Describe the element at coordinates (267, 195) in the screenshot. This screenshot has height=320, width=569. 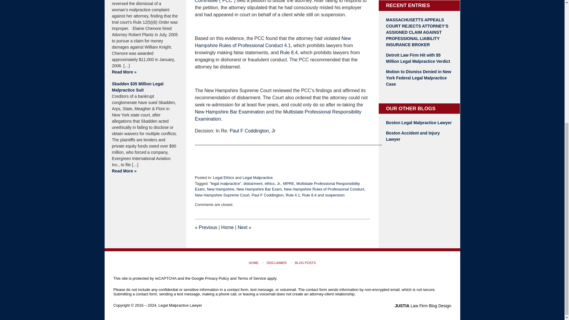
I see `Paul F Coddington` at that location.